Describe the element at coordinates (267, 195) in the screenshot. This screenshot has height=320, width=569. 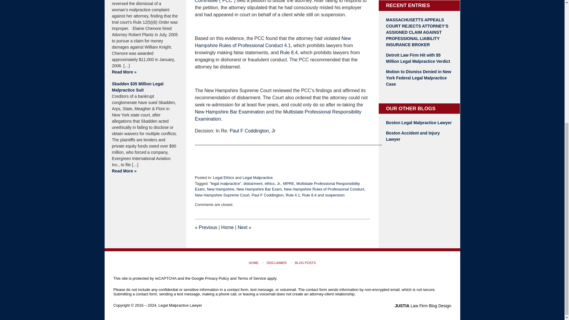
I see `Paul F Coddington` at that location.